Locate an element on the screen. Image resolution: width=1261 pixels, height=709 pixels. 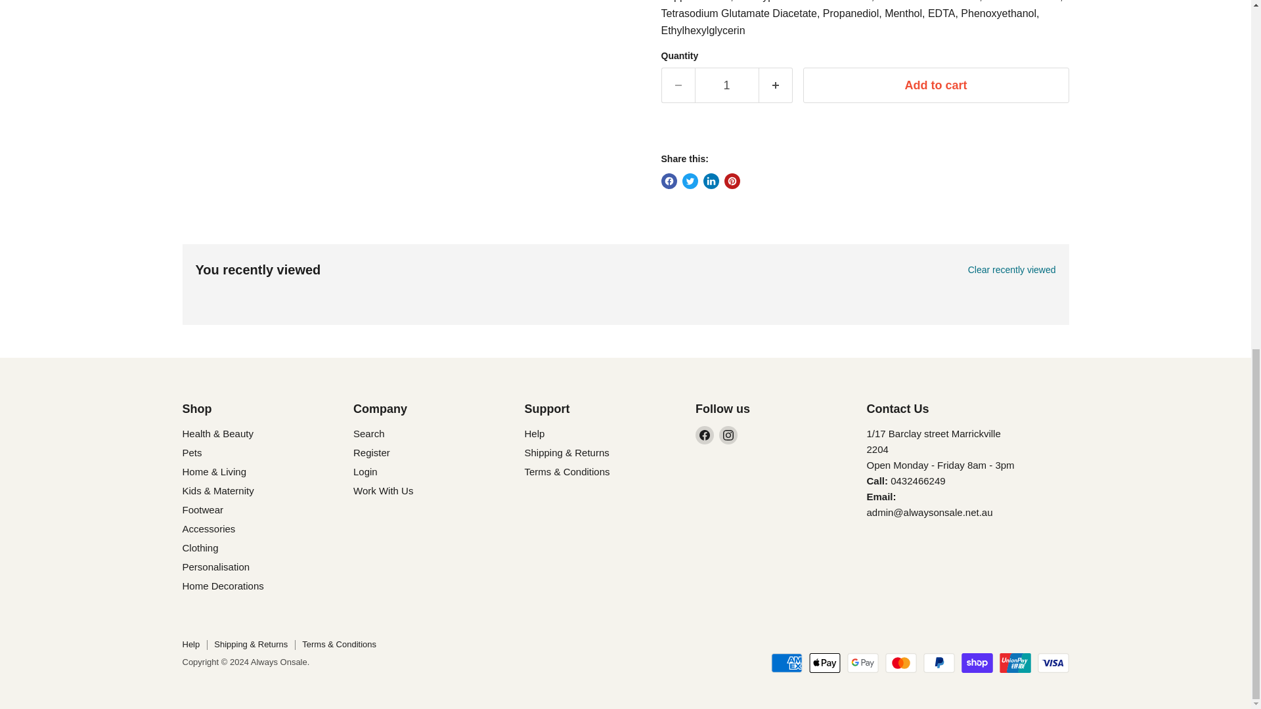
Facebook is located at coordinates (704, 435).